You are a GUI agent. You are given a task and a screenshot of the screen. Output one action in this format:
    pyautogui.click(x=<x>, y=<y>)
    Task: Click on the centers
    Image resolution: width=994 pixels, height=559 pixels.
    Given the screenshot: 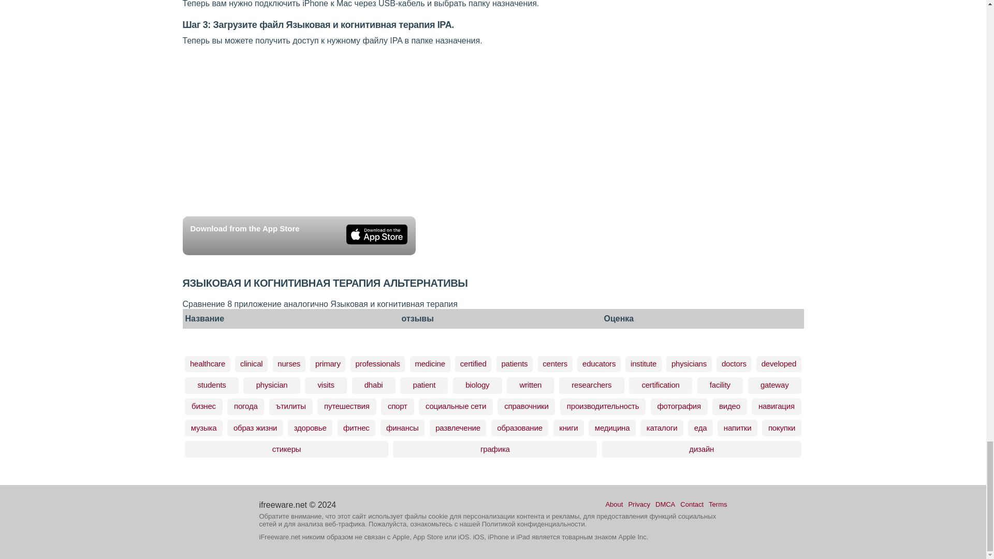 What is the action you would take?
    pyautogui.click(x=555, y=363)
    